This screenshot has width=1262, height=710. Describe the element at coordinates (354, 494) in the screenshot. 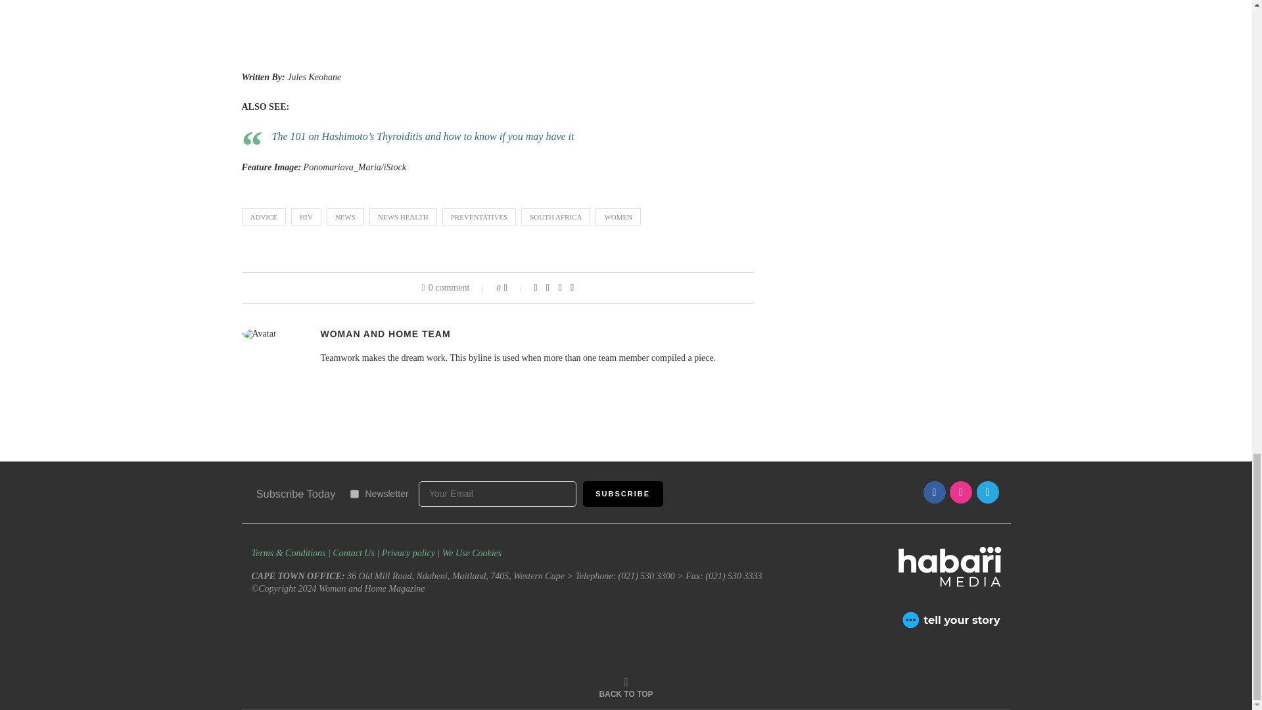

I see `19087` at that location.